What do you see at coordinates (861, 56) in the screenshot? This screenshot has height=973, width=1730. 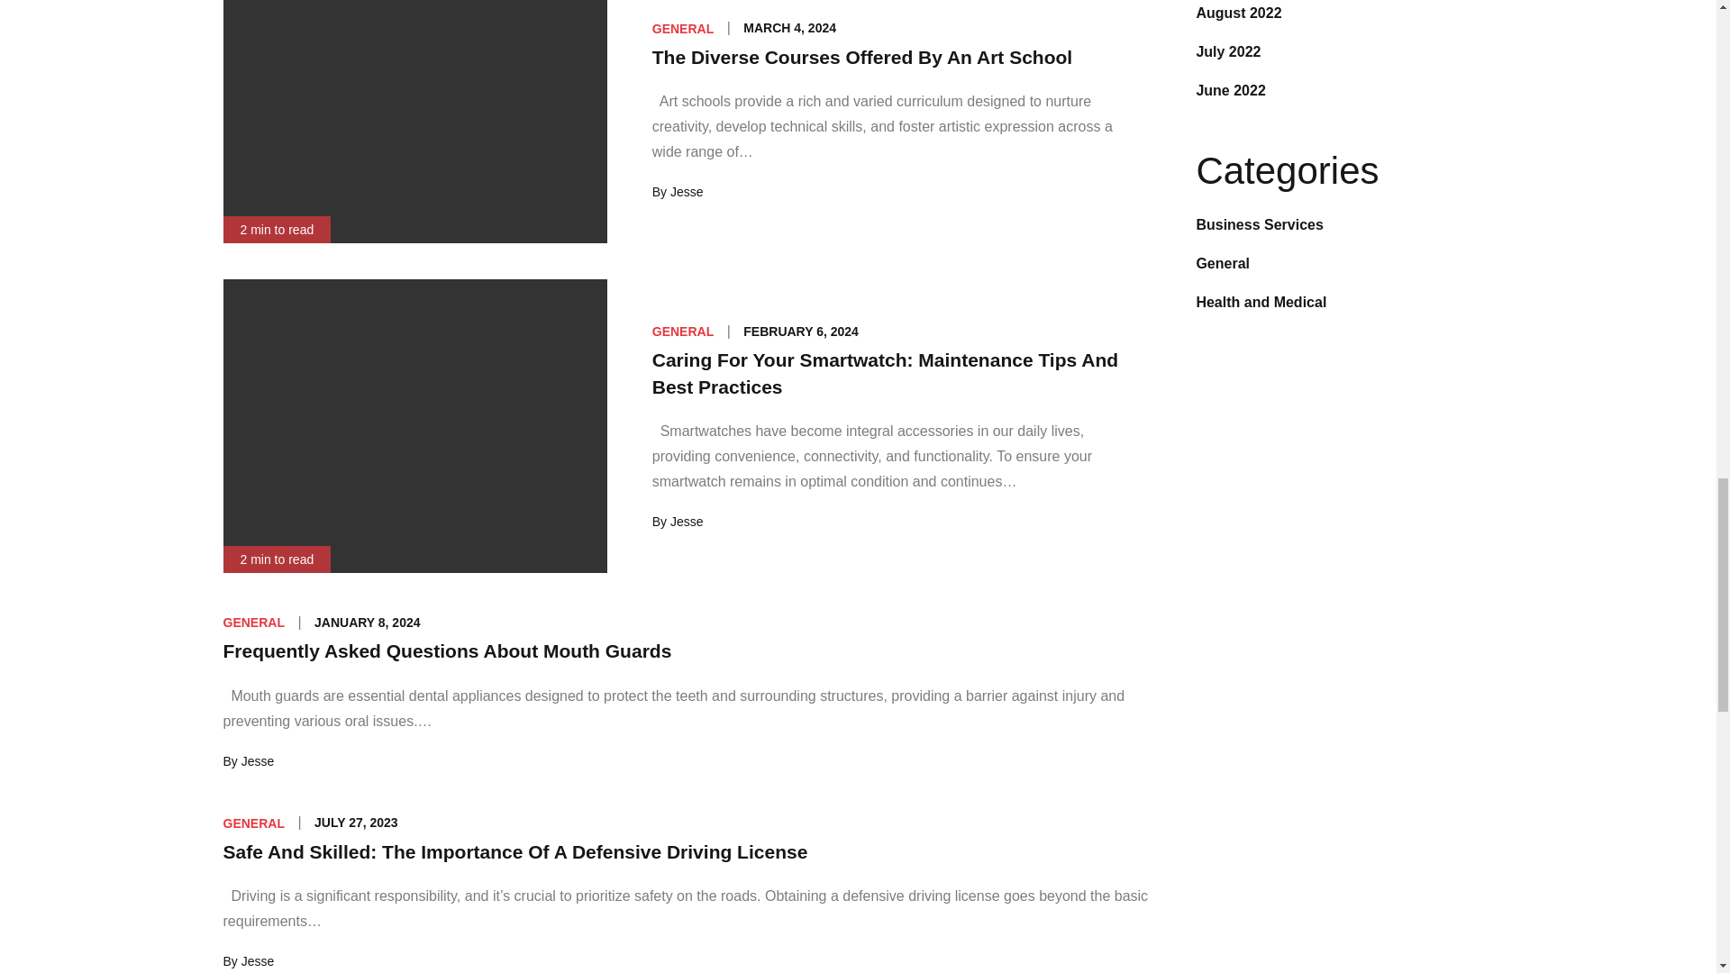 I see `The Diverse Courses Offered By An Art School` at bounding box center [861, 56].